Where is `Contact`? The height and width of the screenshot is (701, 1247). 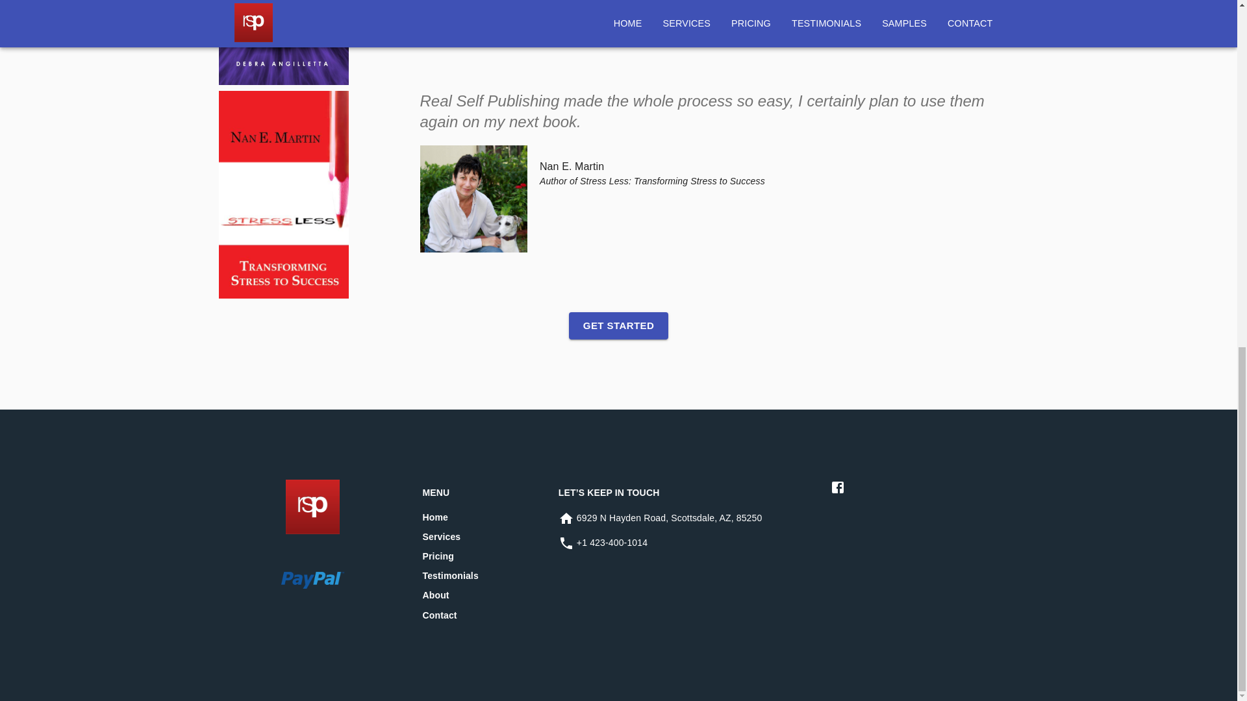
Contact is located at coordinates (439, 615).